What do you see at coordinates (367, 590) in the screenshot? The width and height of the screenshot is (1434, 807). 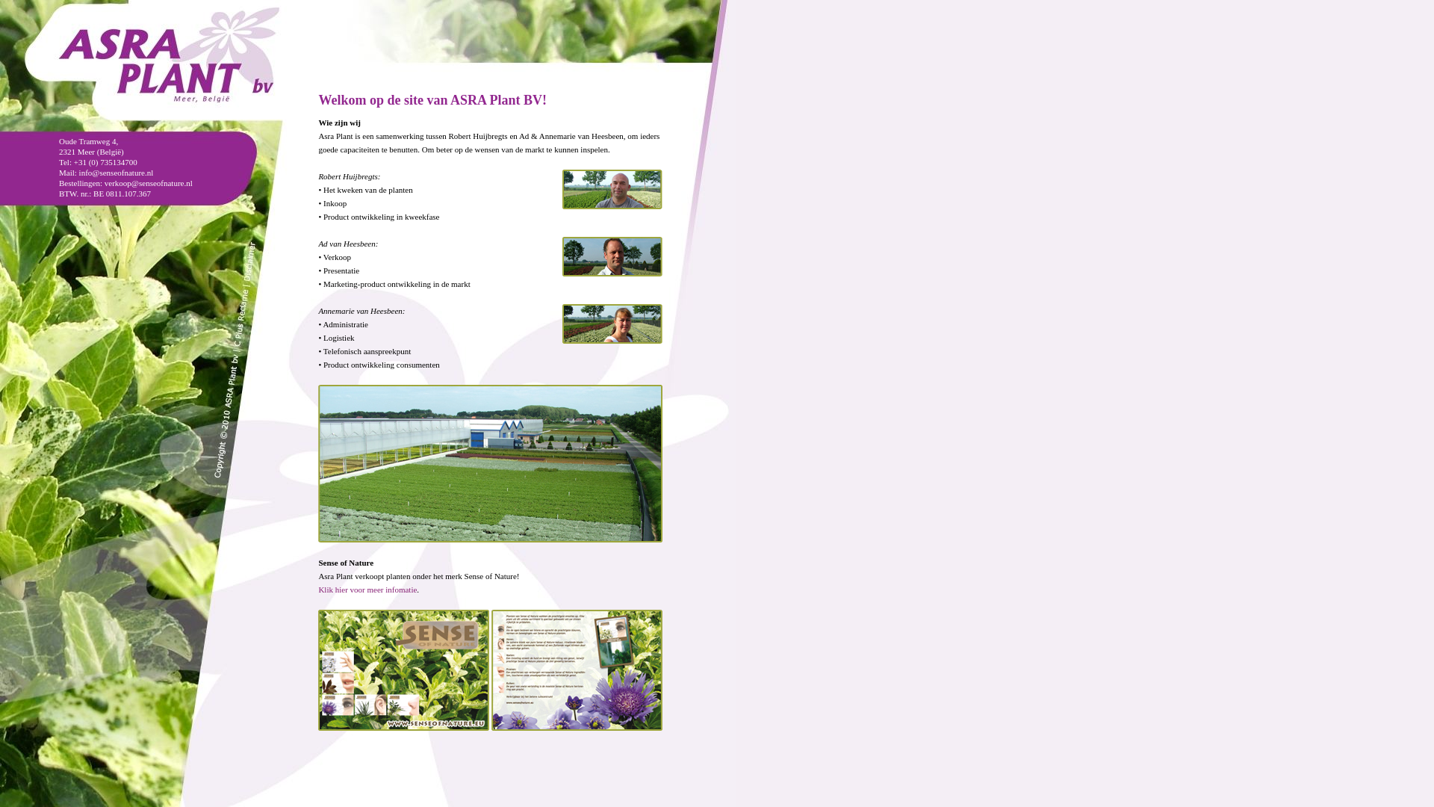 I see `Klik hier voor meer infomatie` at bounding box center [367, 590].